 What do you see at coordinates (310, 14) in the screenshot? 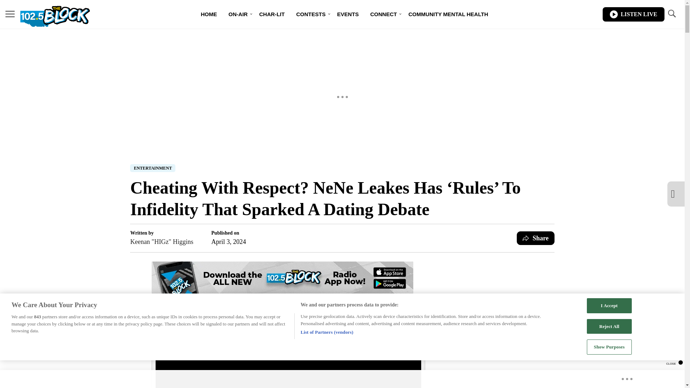
I see `CONTESTS` at bounding box center [310, 14].